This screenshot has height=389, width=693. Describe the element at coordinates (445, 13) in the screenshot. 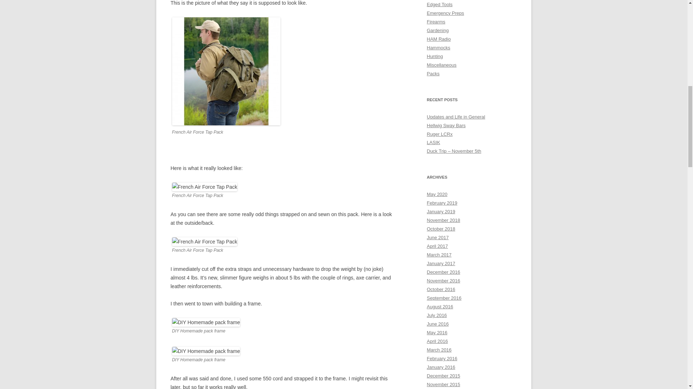

I see `Emergency Preps` at that location.